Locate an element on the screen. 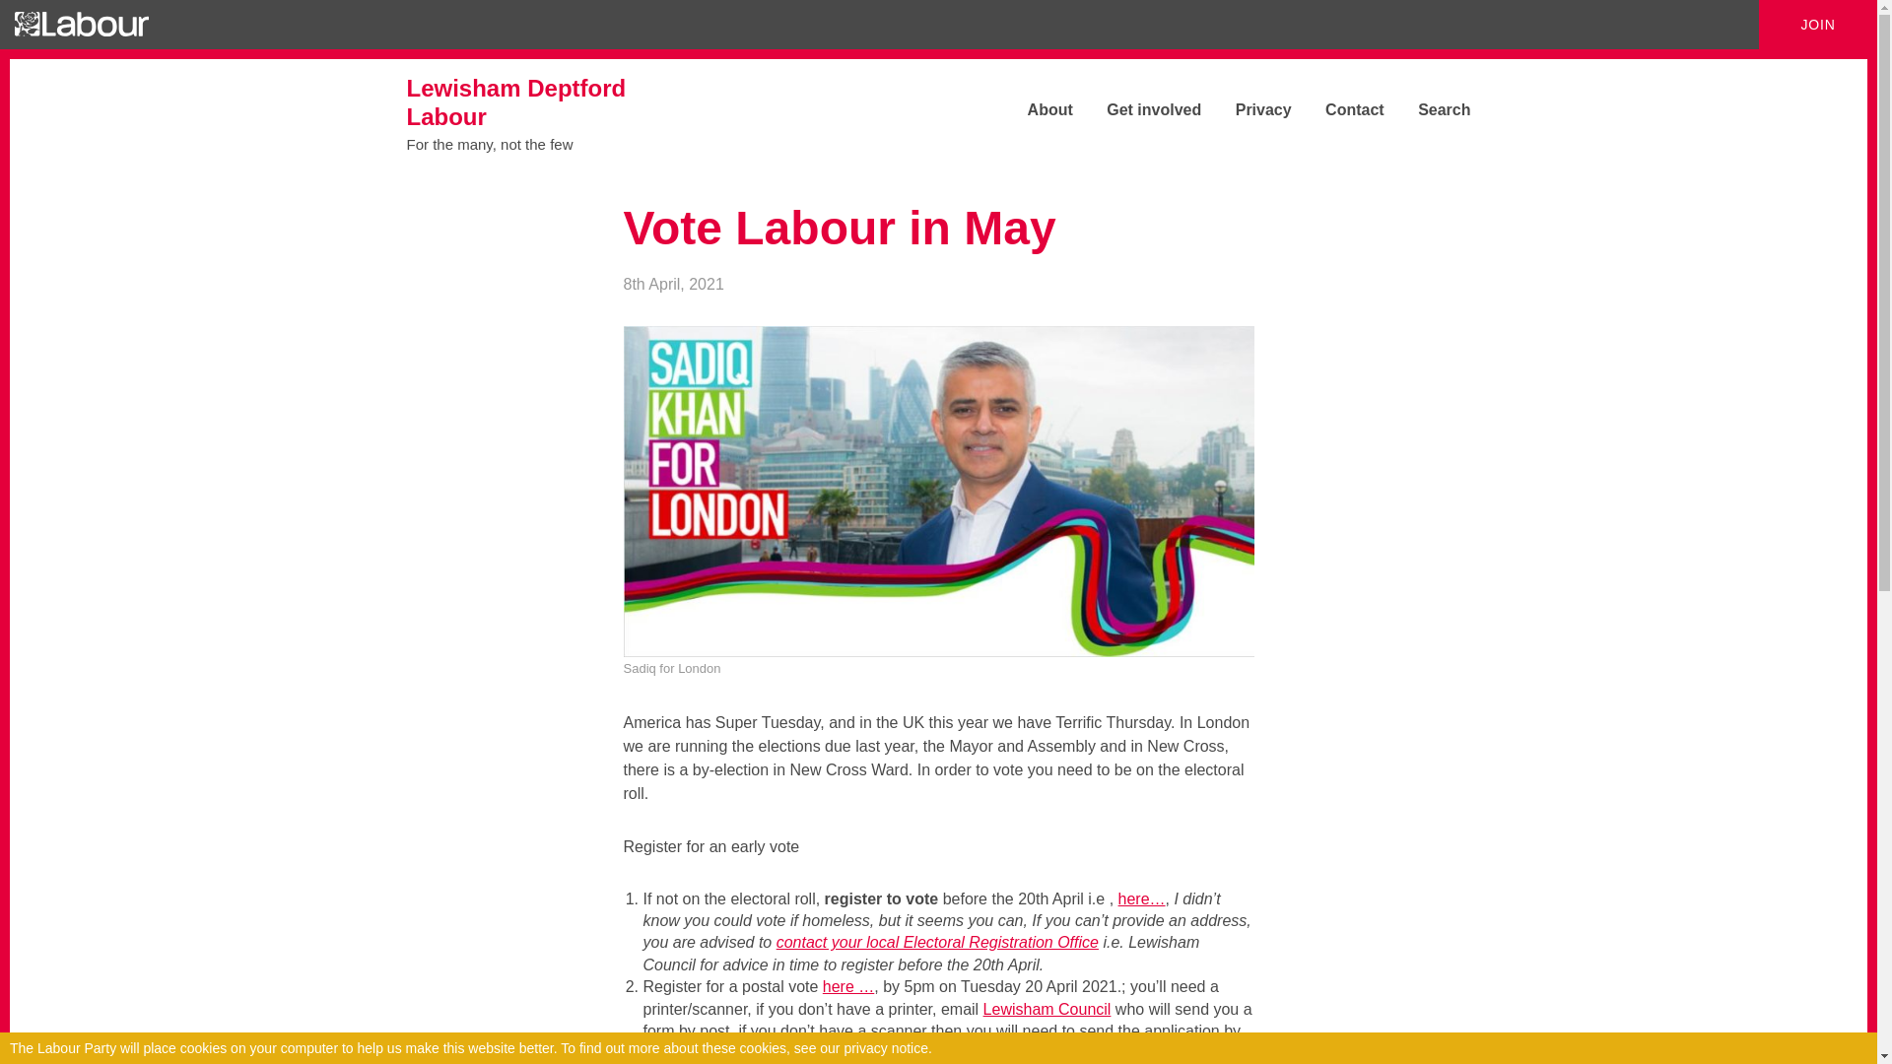 The width and height of the screenshot is (1892, 1064). About is located at coordinates (554, 112).